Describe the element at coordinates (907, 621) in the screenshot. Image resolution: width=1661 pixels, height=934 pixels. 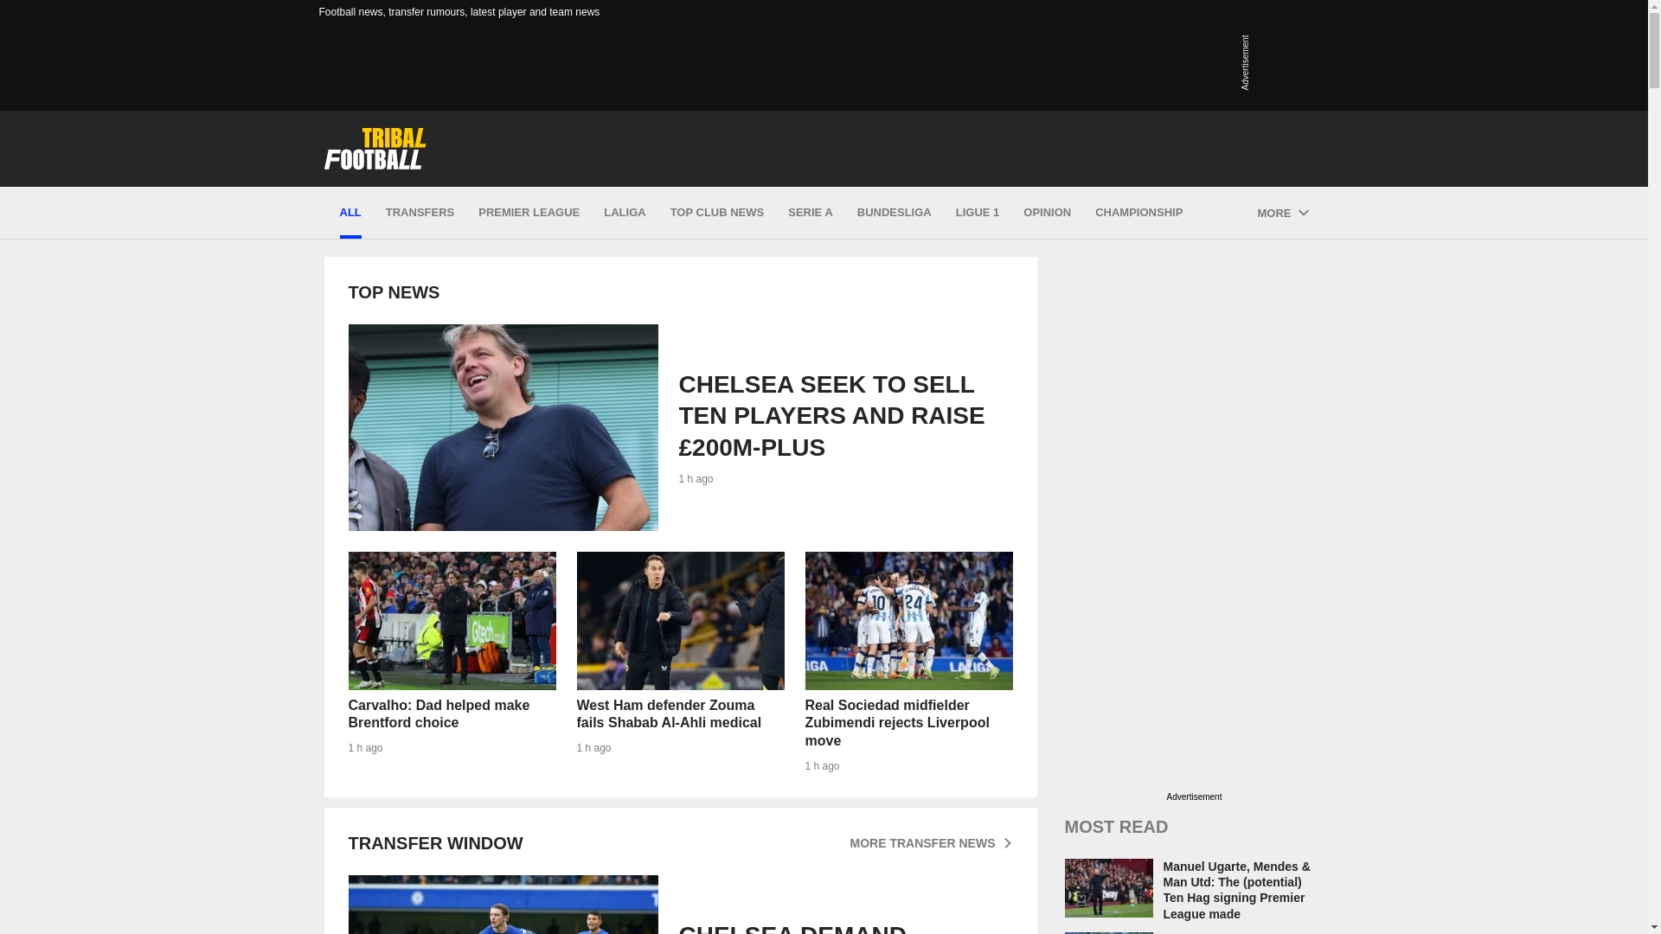
I see `MORE` at that location.